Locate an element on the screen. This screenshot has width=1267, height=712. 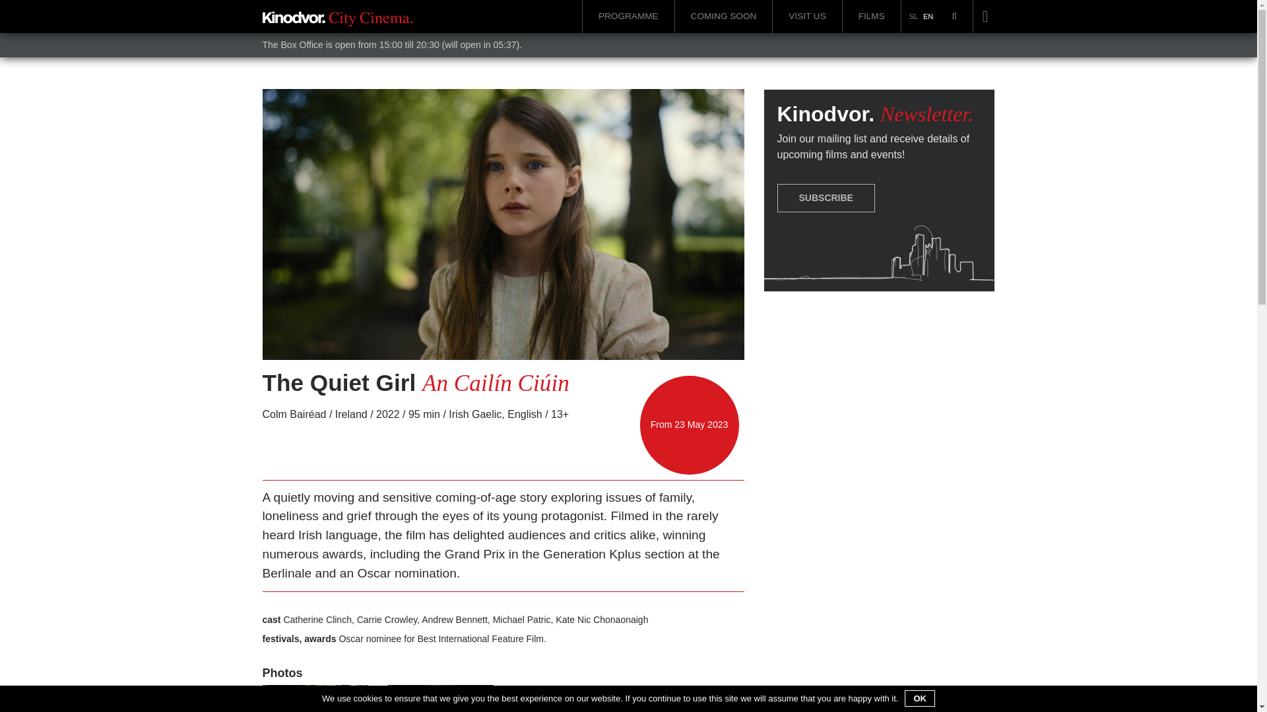
FILMS is located at coordinates (871, 16).